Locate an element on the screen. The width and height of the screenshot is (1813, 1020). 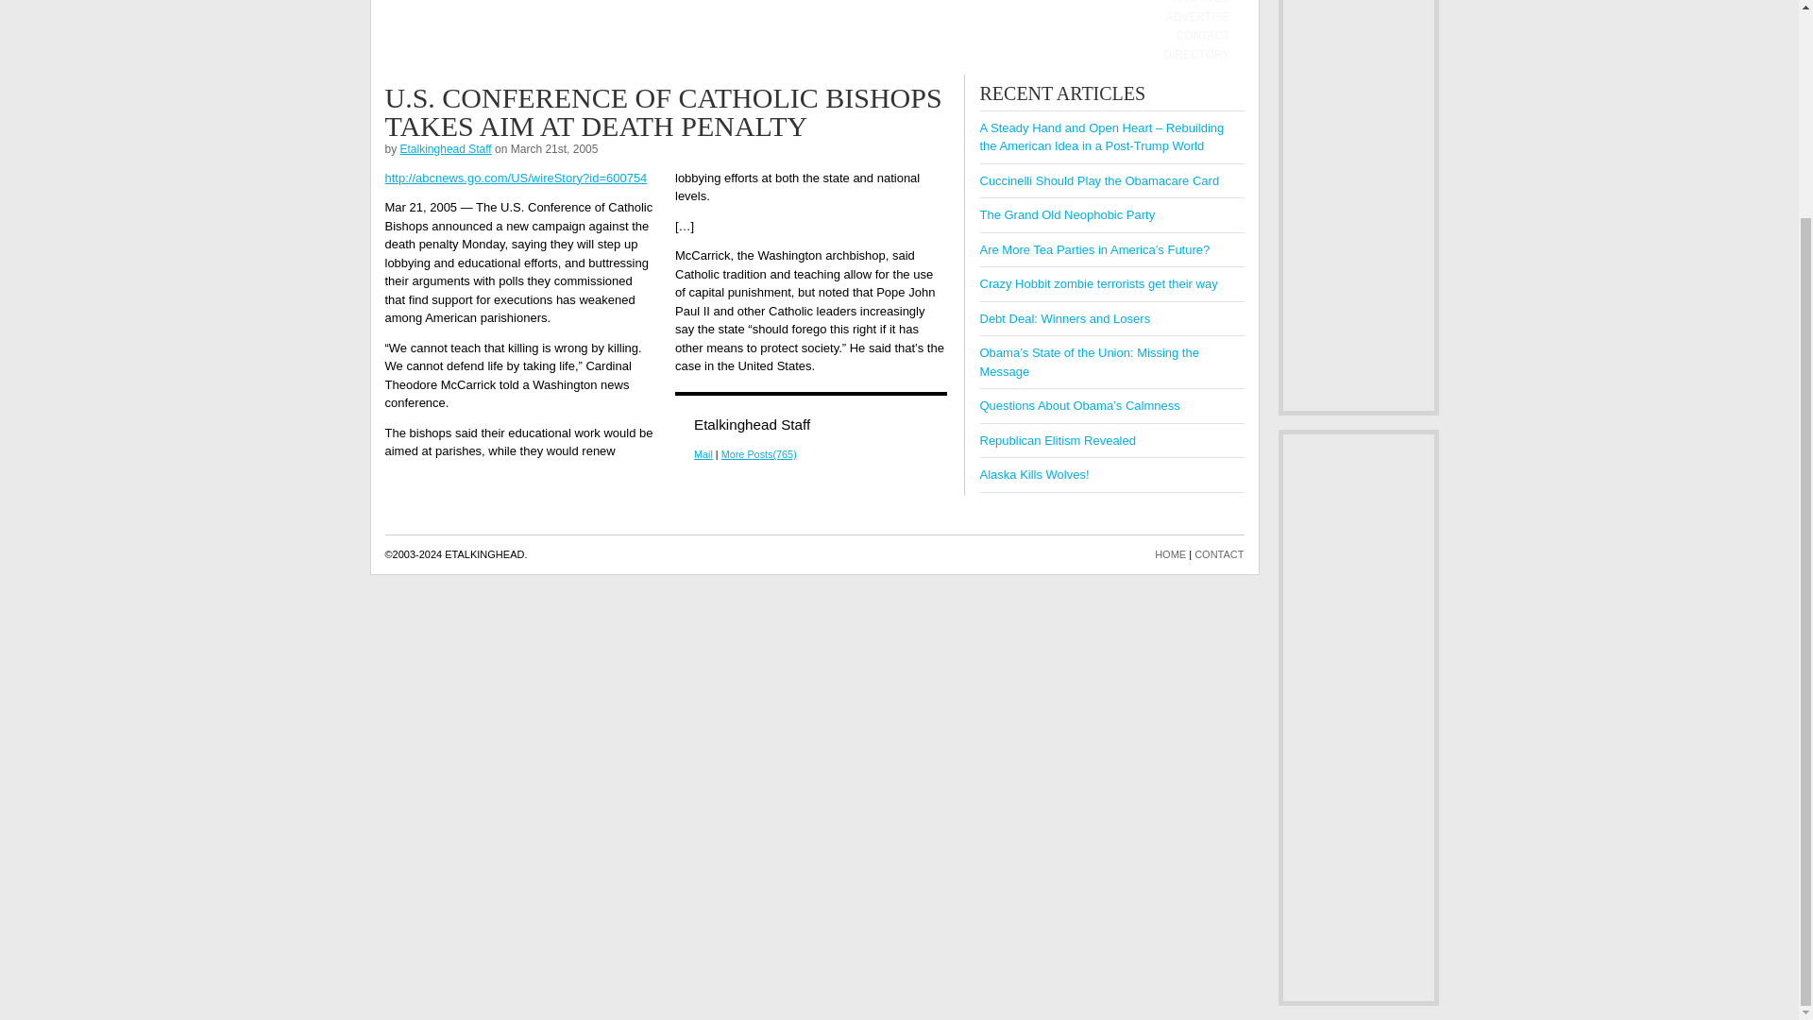
DIRECTORY is located at coordinates (1195, 55).